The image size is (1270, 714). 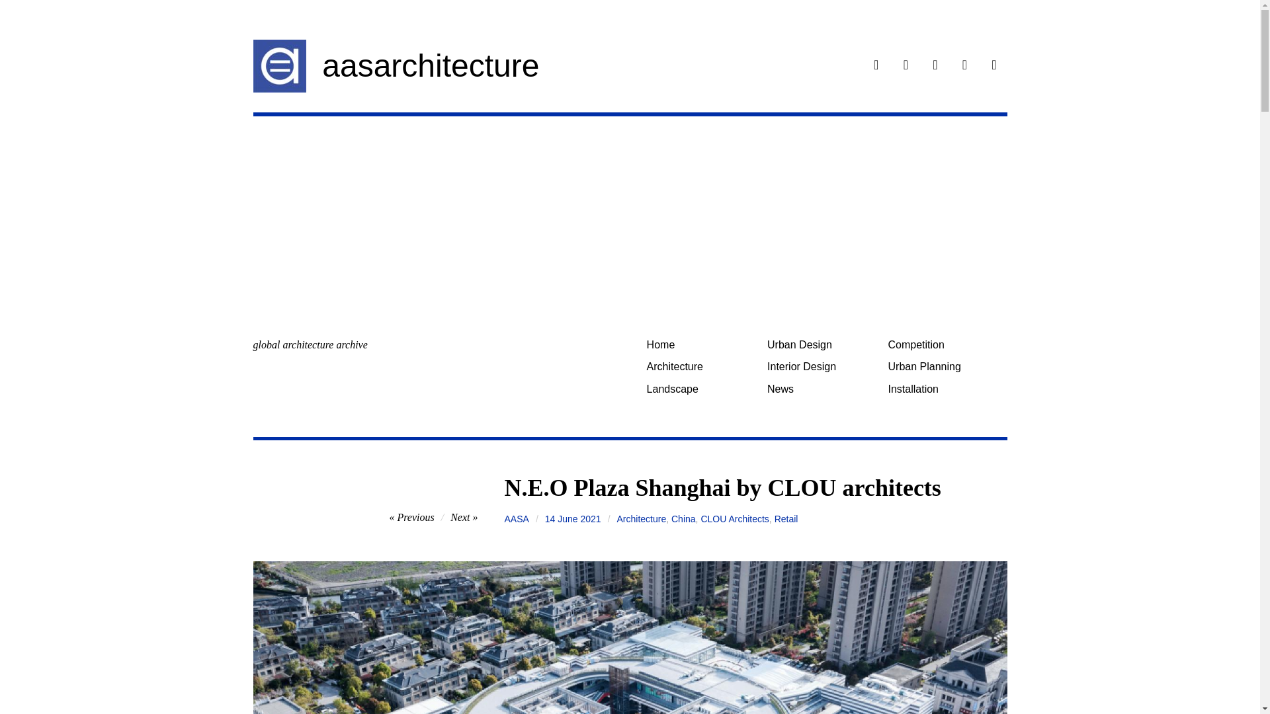 I want to click on Architecture, so click(x=642, y=519).